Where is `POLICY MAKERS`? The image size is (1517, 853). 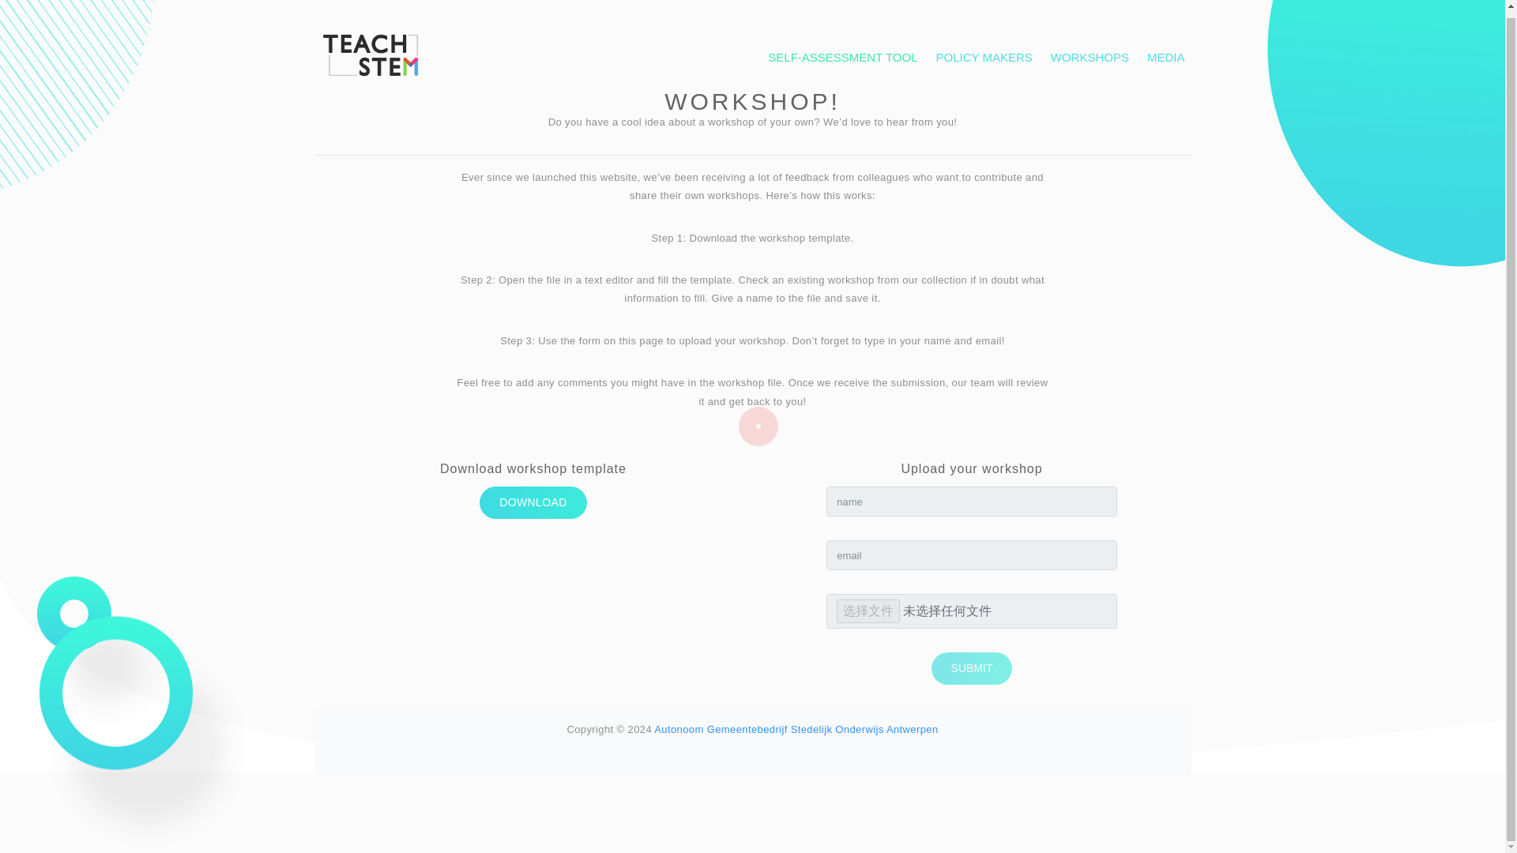
POLICY MAKERS is located at coordinates (984, 52).